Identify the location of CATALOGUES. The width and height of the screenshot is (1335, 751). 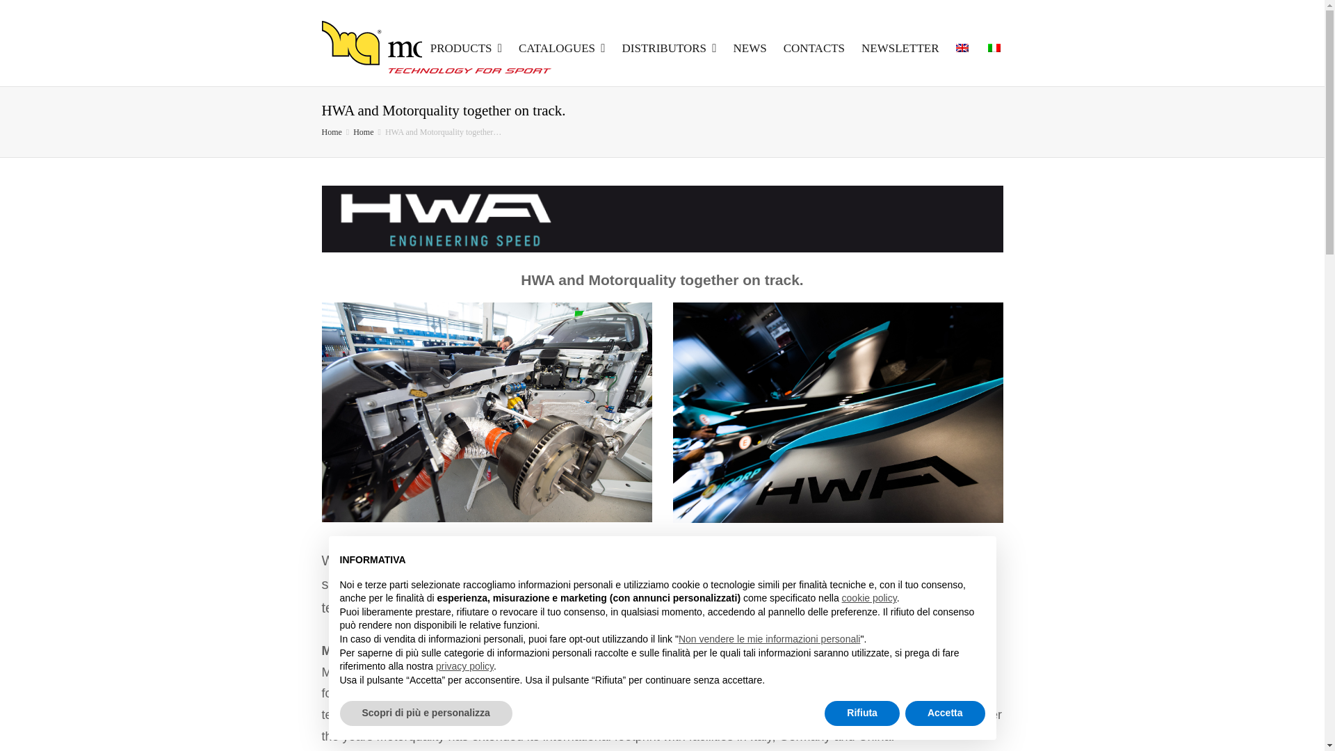
(562, 49).